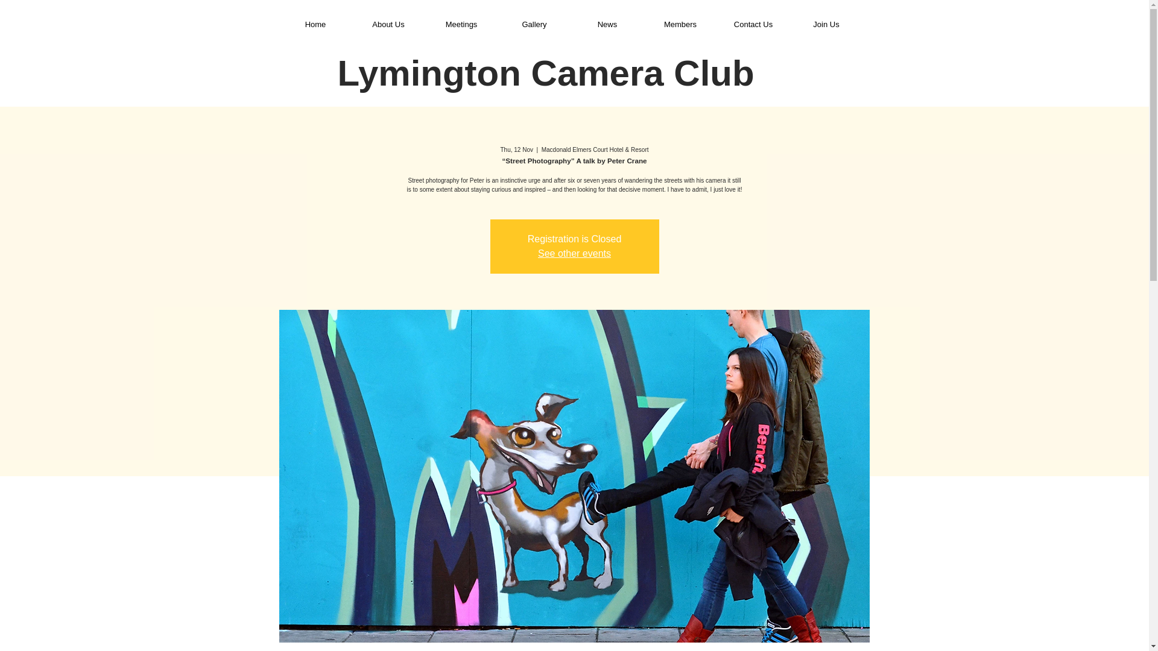 The image size is (1158, 651). Describe the element at coordinates (679, 24) in the screenshot. I see `Members` at that location.